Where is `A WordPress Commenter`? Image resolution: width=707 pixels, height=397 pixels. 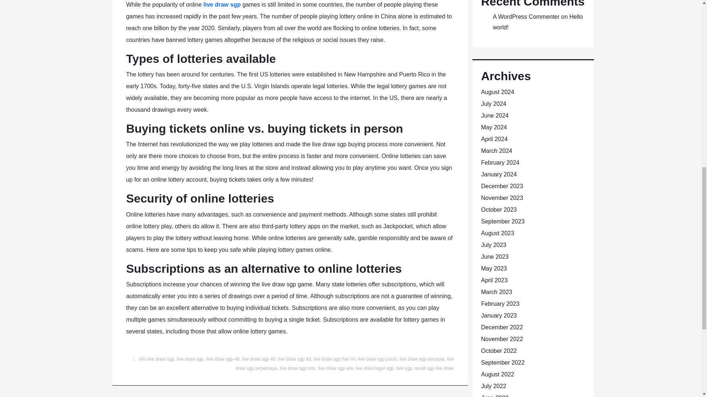
A WordPress Commenter is located at coordinates (526, 17).